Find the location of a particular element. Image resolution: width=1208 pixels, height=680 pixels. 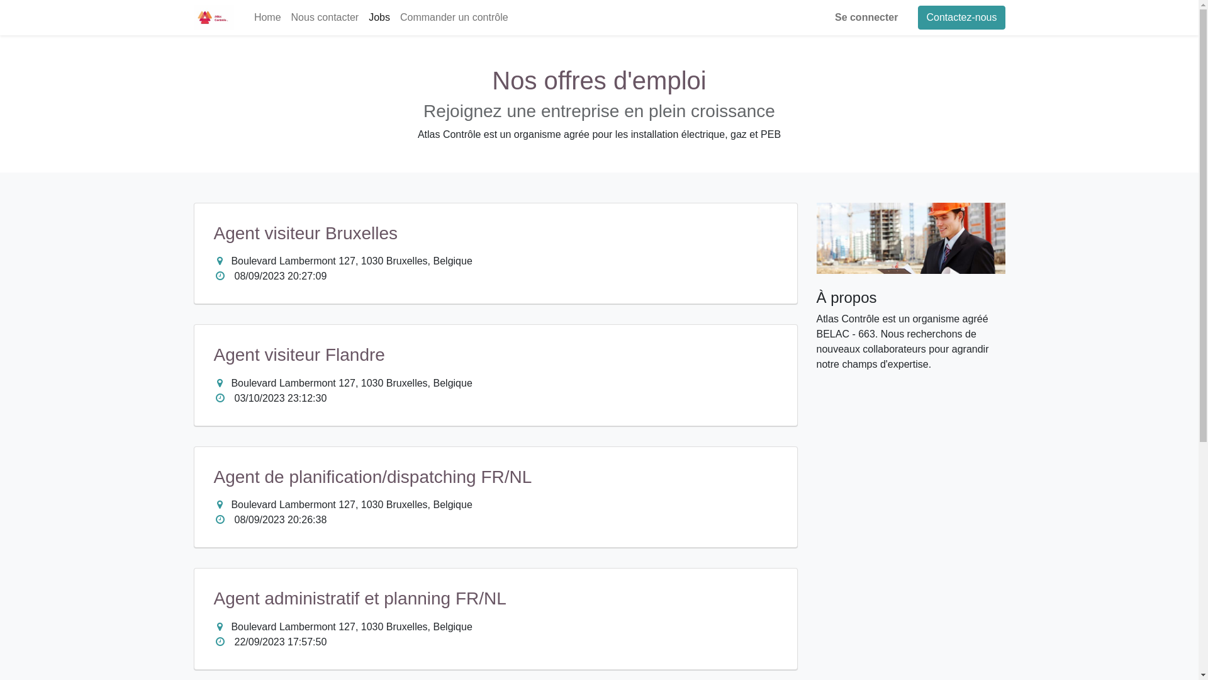

Adresse is located at coordinates (220, 261).